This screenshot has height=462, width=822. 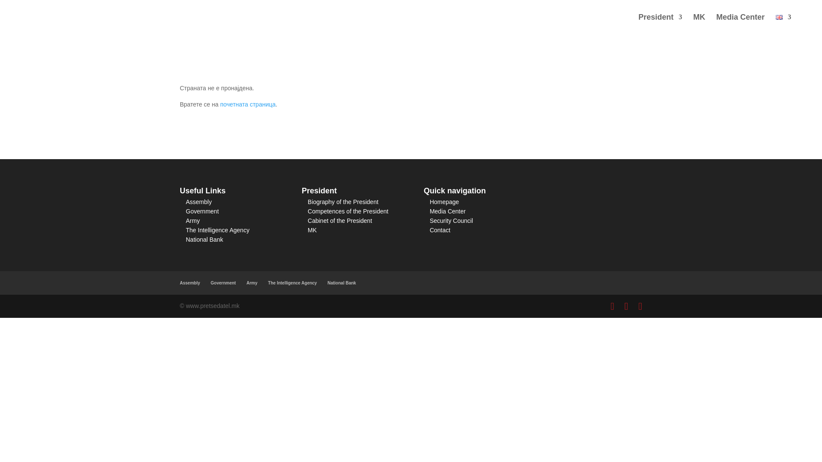 What do you see at coordinates (448, 211) in the screenshot?
I see `Media Center` at bounding box center [448, 211].